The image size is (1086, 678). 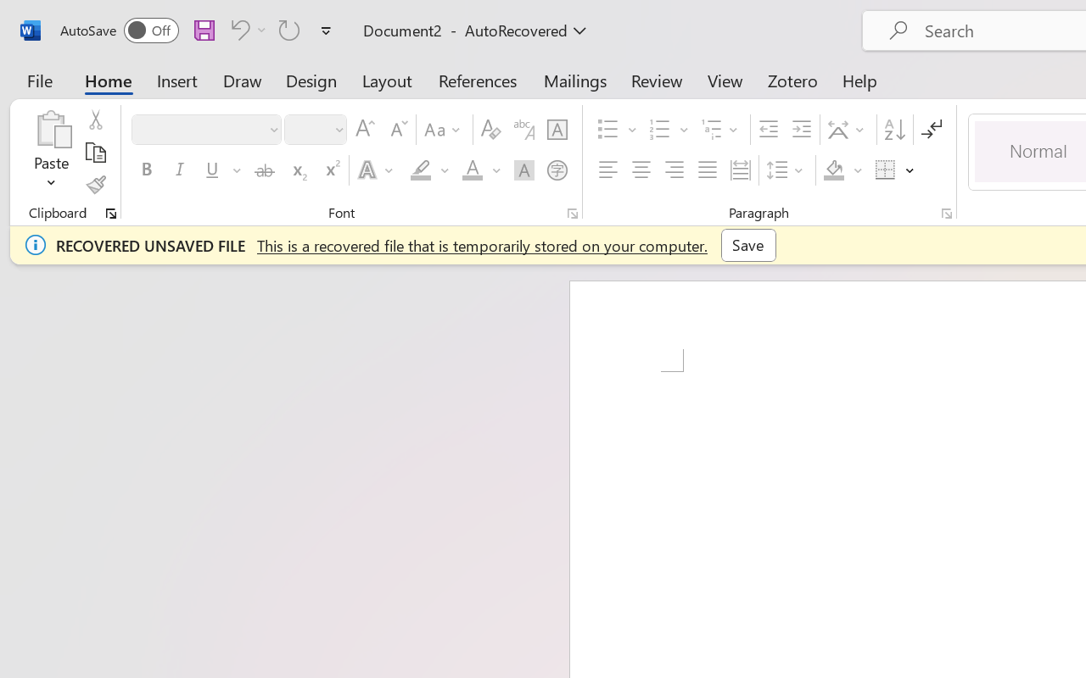 I want to click on Text Highlight Color, so click(x=429, y=170).